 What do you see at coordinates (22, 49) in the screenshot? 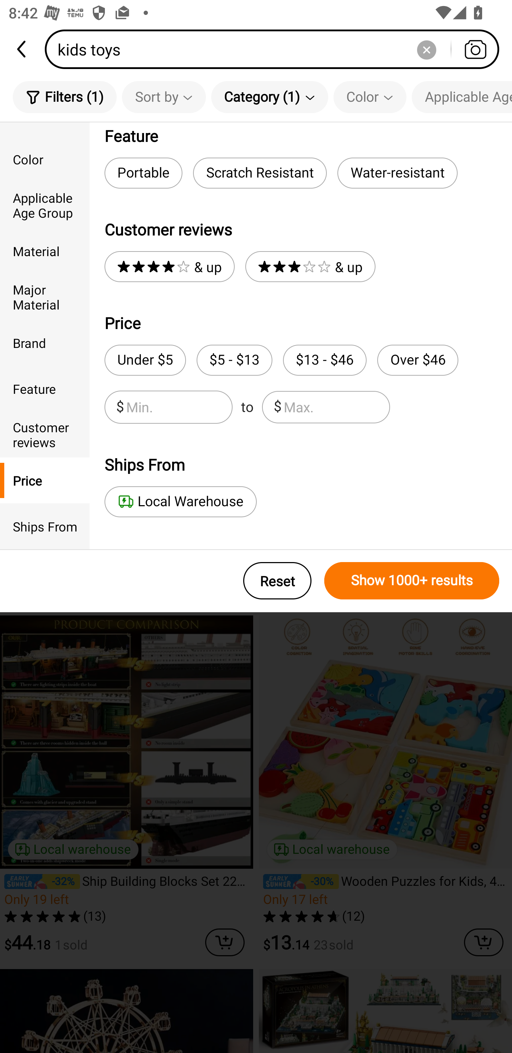
I see `back` at bounding box center [22, 49].